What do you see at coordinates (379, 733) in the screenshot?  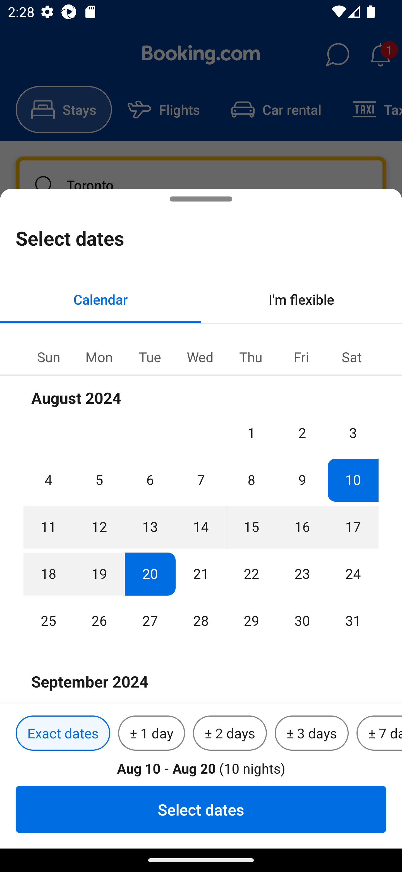 I see `± 7 days` at bounding box center [379, 733].